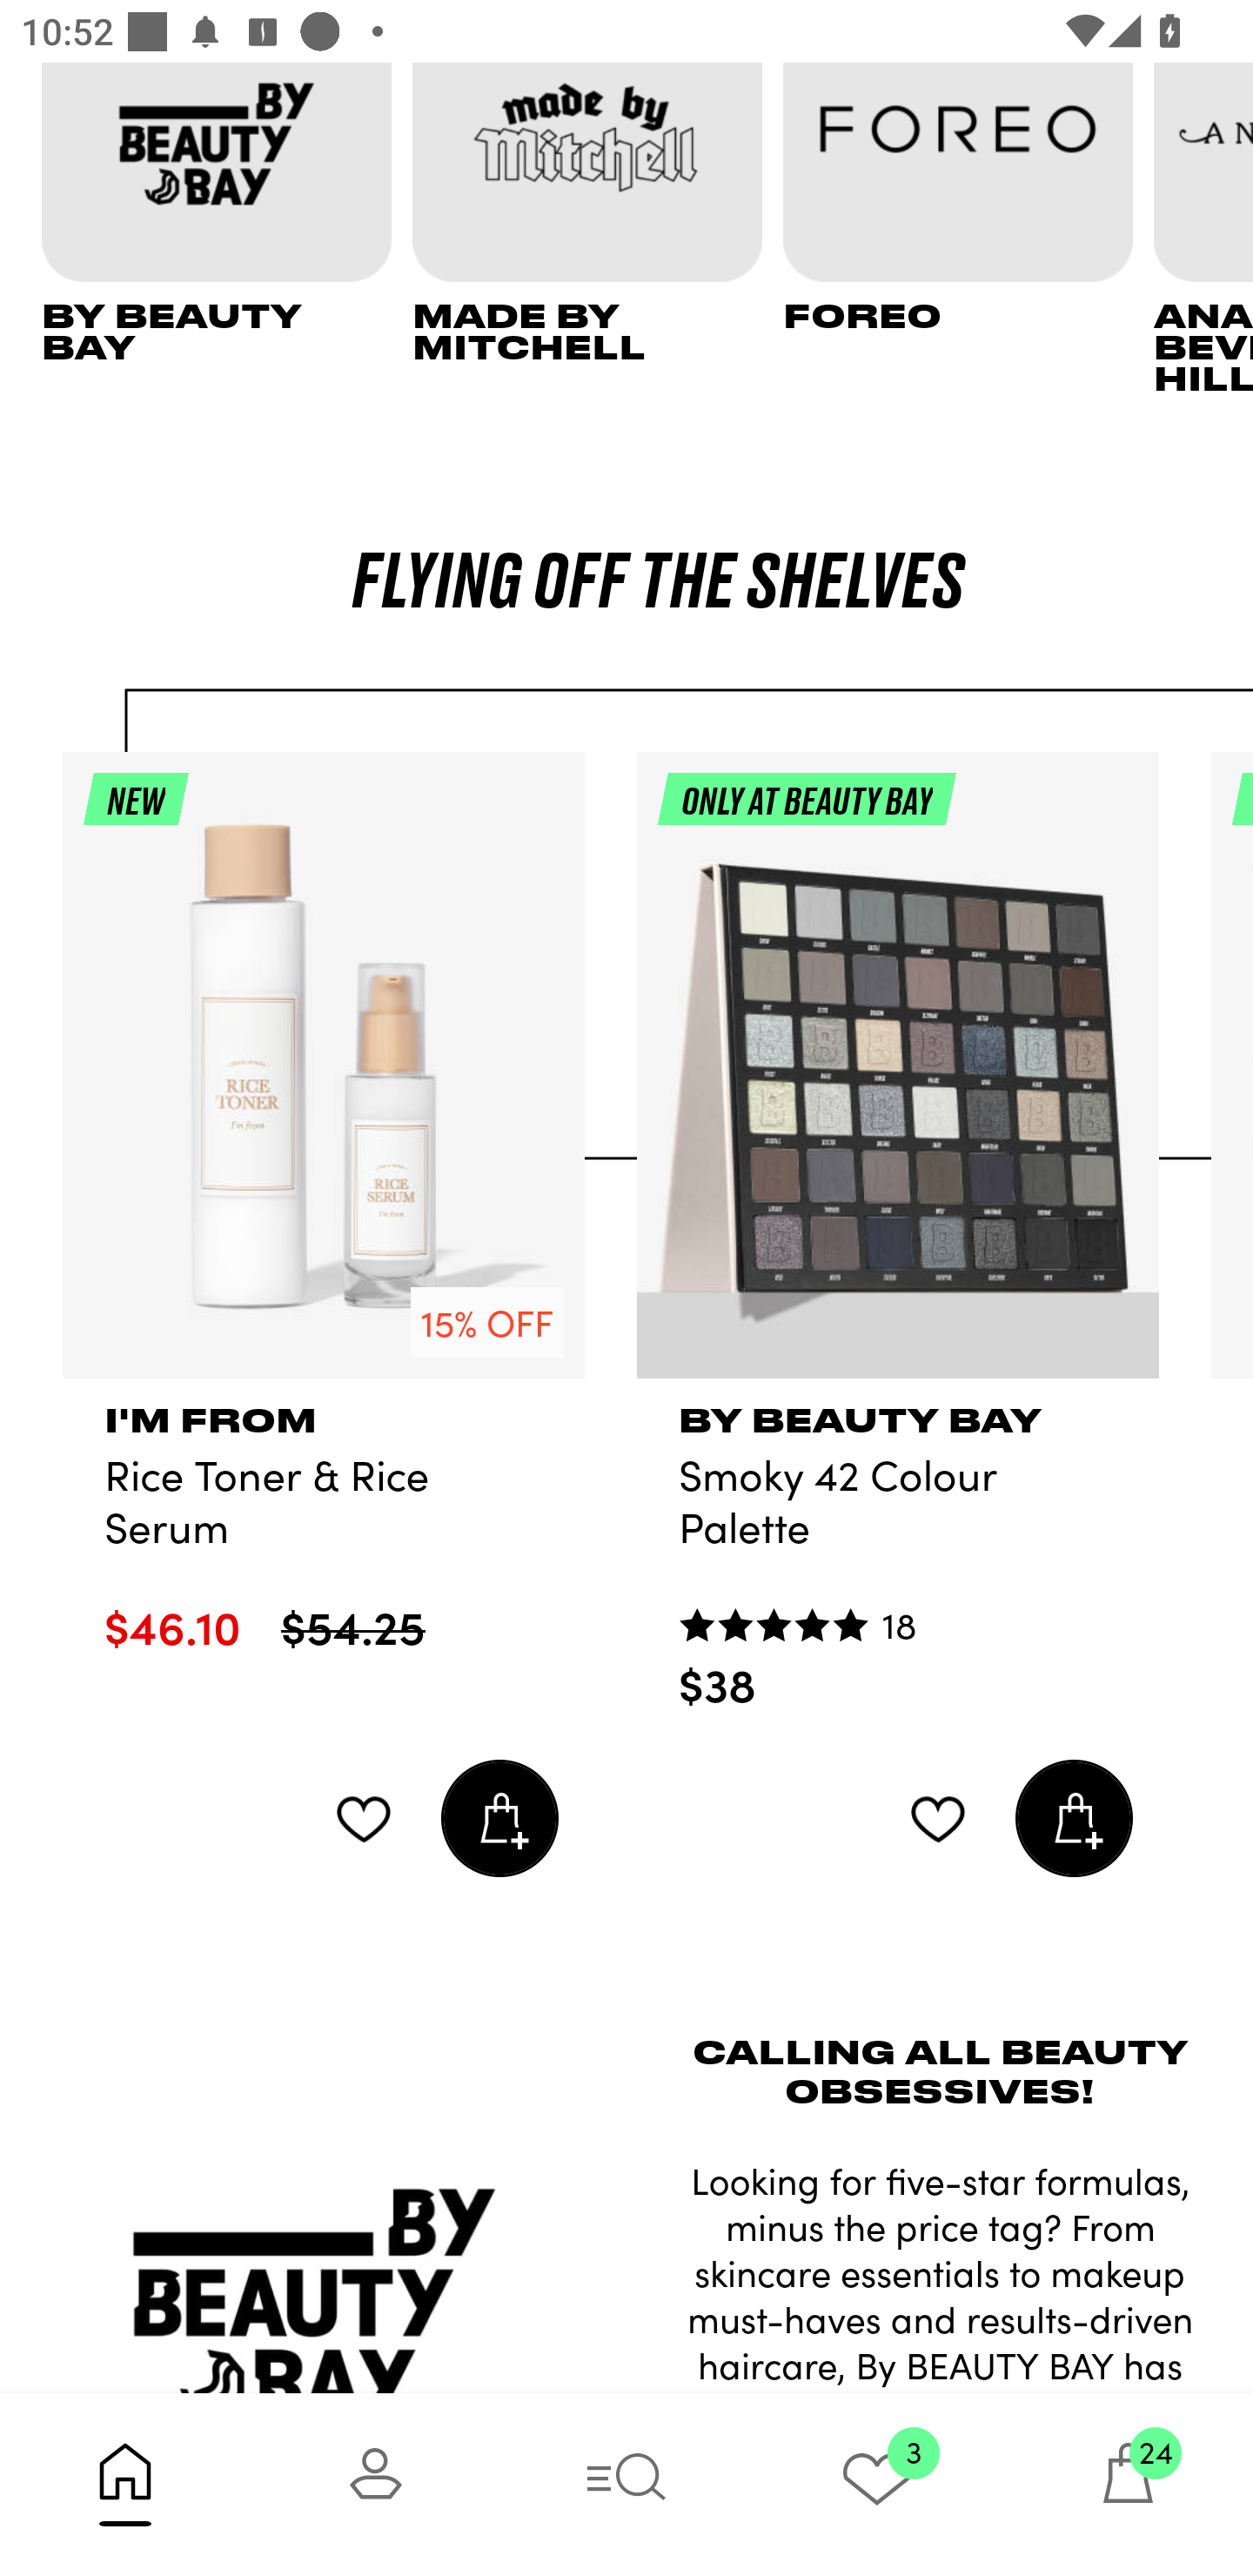 This screenshot has height=2576, width=1253. Describe the element at coordinates (877, 2484) in the screenshot. I see `3` at that location.